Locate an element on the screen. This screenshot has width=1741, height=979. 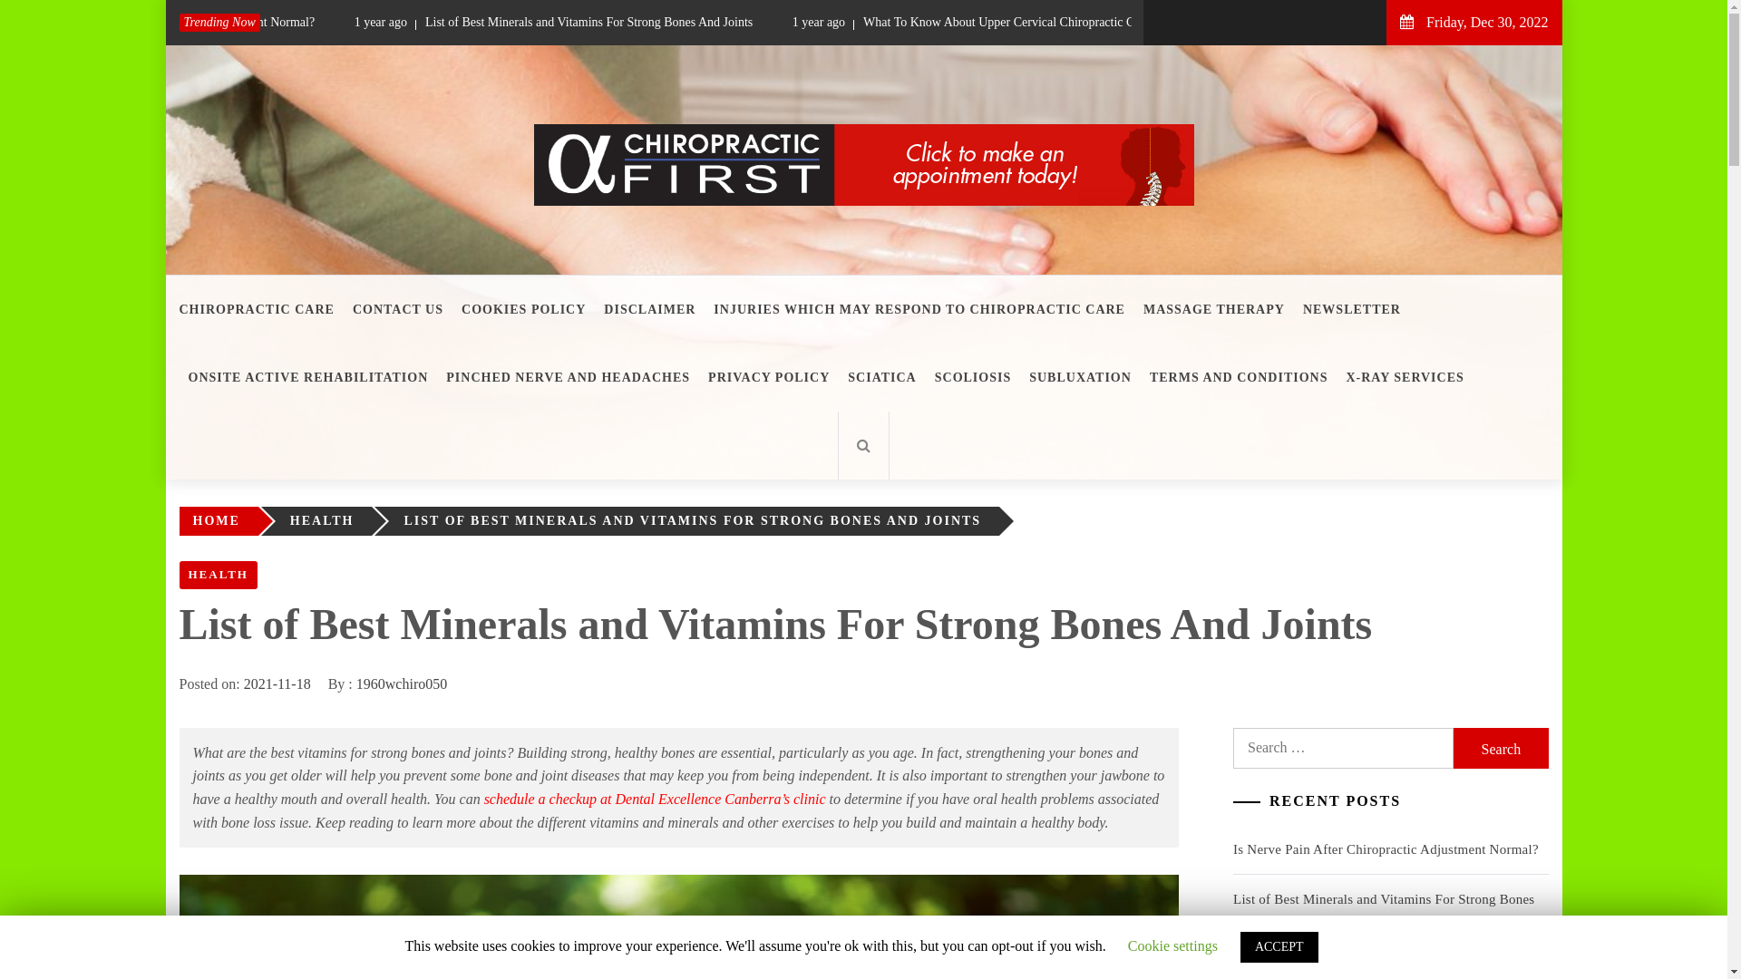
PRIVACY POLICY is located at coordinates (769, 377).